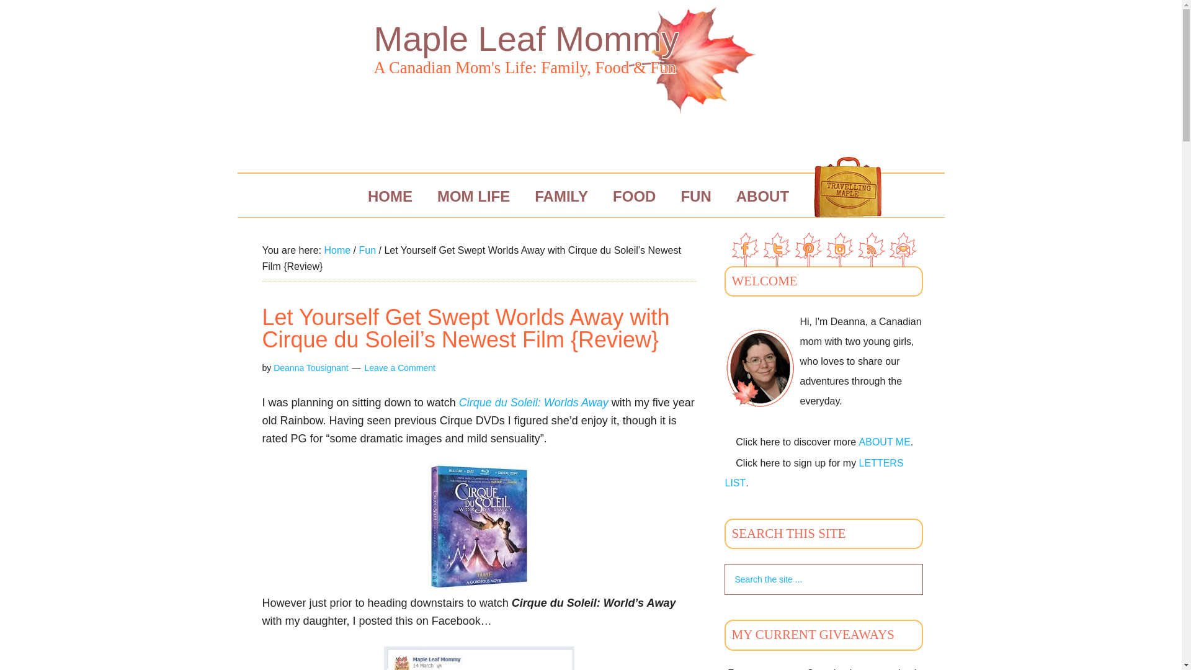 This screenshot has width=1191, height=670. I want to click on FUN, so click(695, 196).